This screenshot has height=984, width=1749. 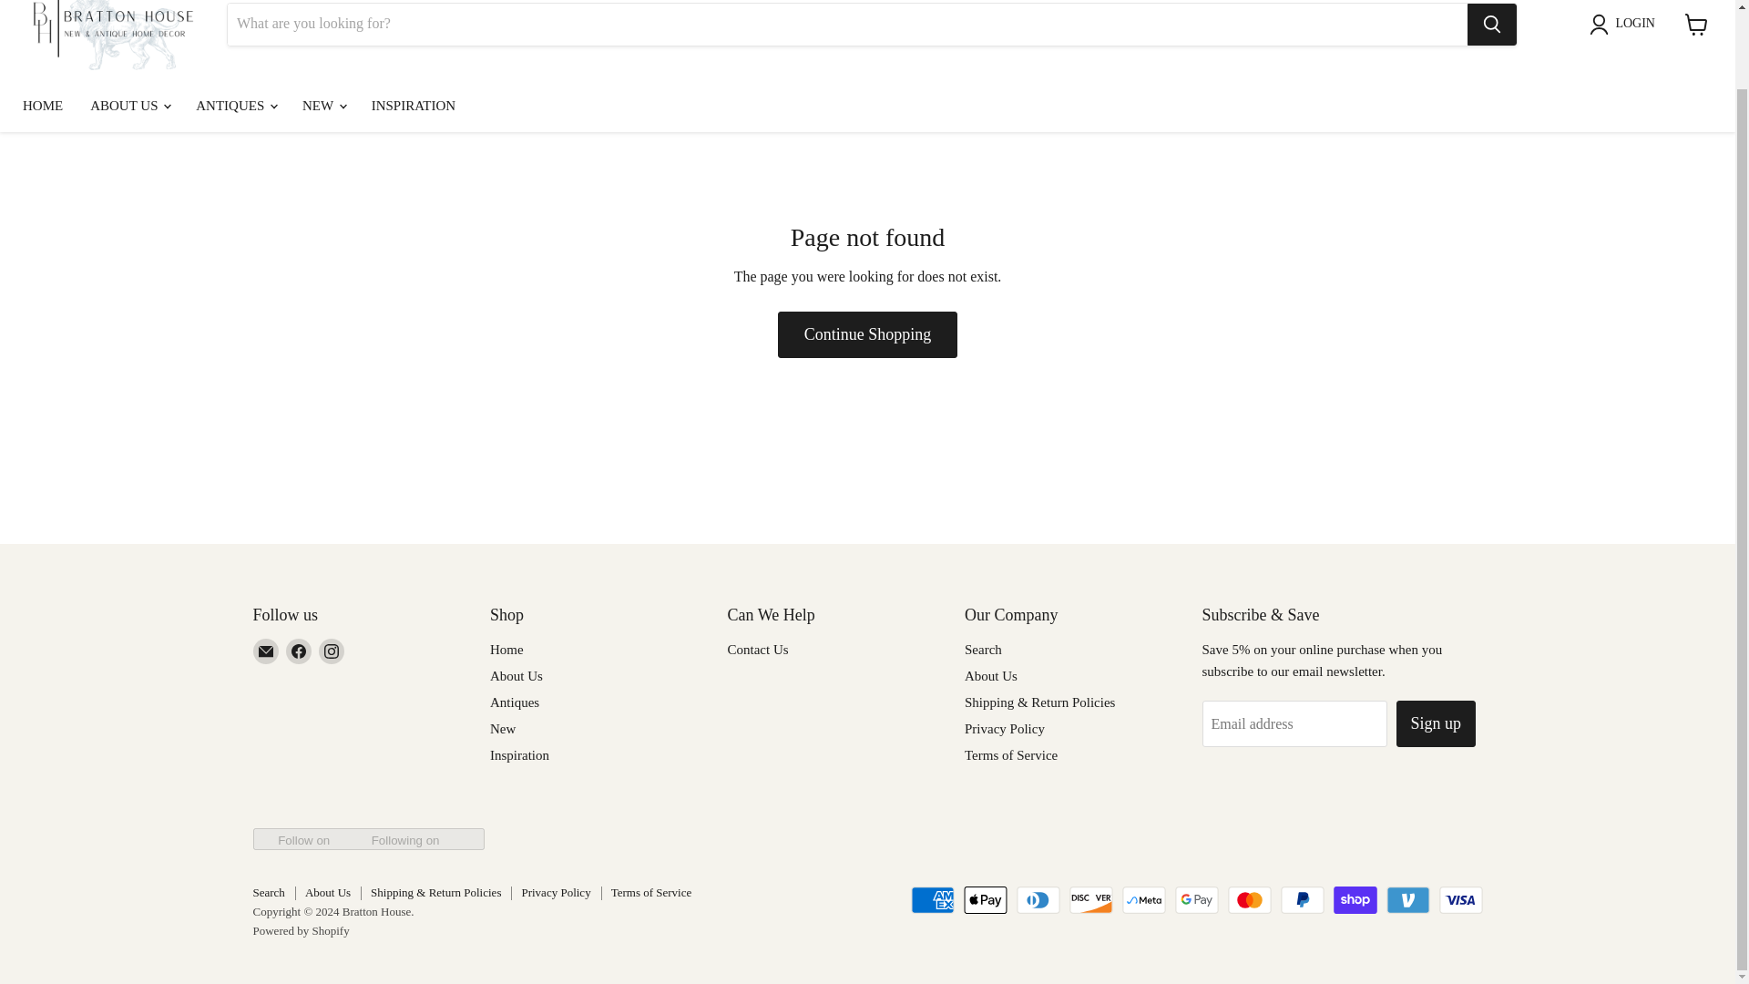 I want to click on Visa, so click(x=1461, y=900).